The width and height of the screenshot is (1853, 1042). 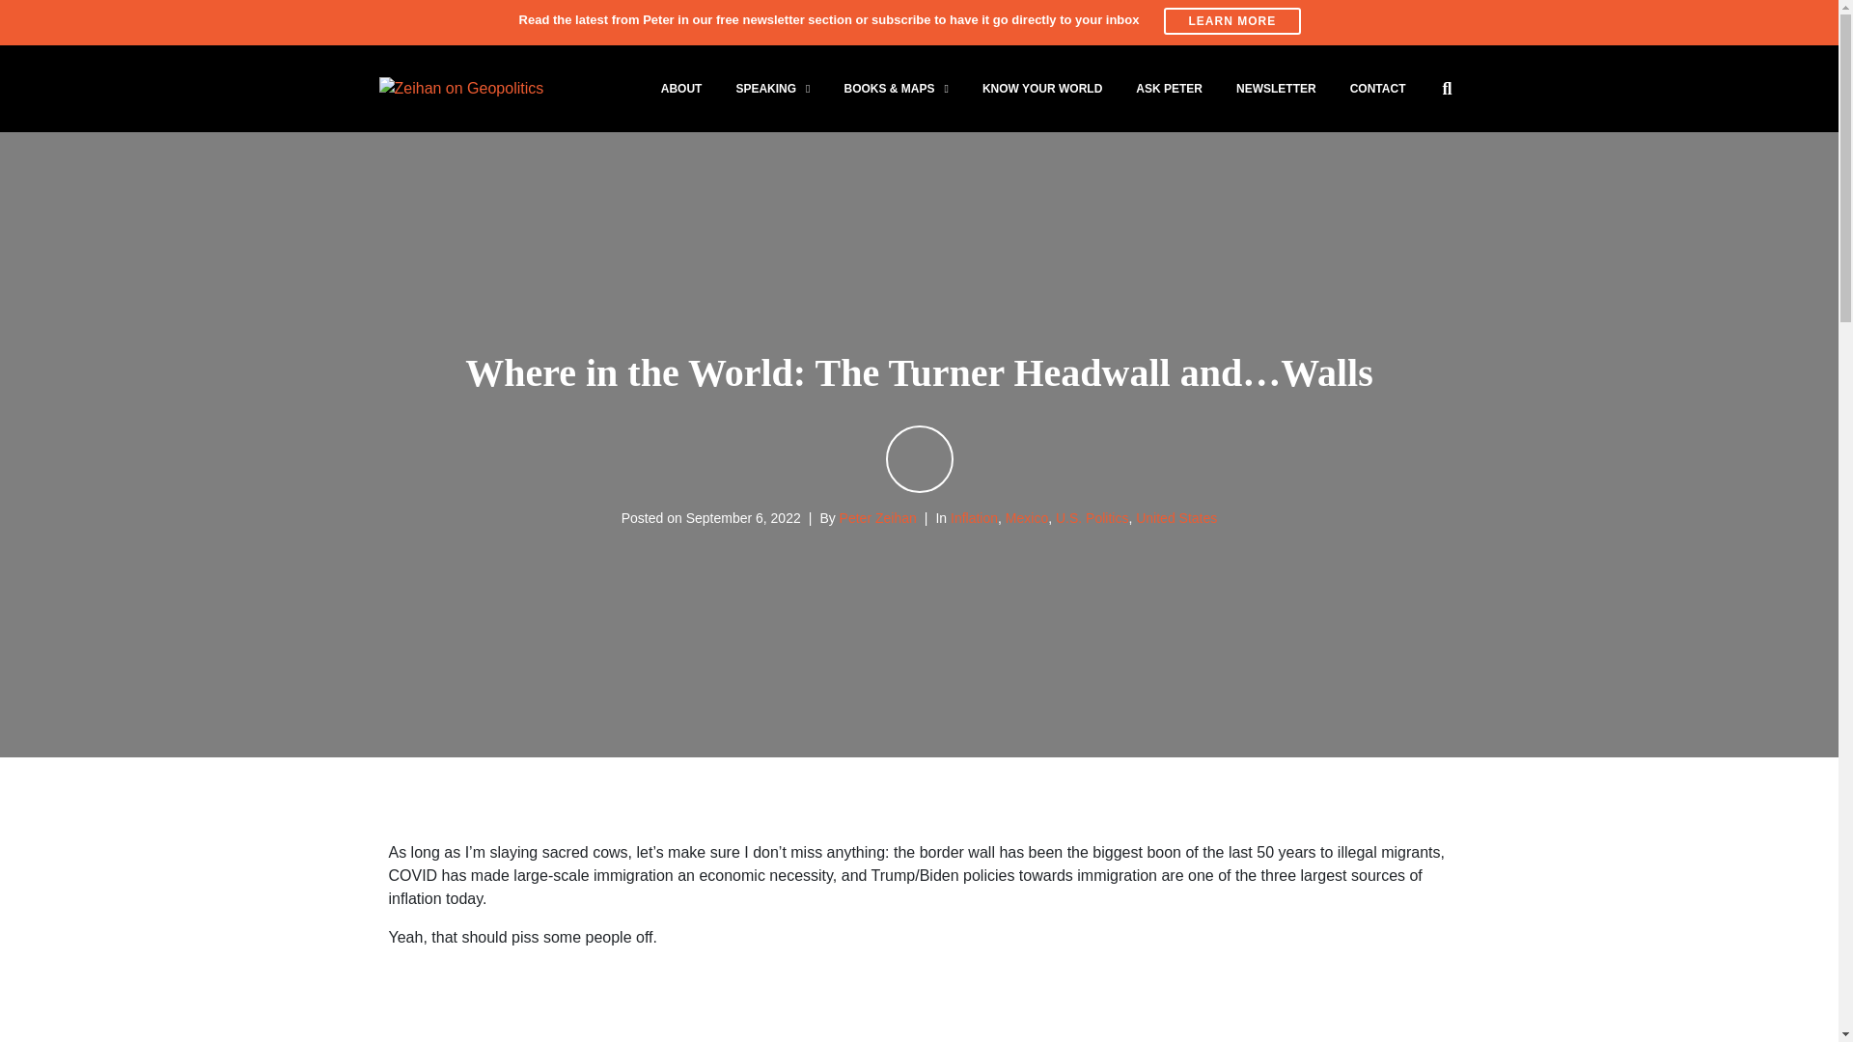 What do you see at coordinates (1169, 88) in the screenshot?
I see `ASK PETER` at bounding box center [1169, 88].